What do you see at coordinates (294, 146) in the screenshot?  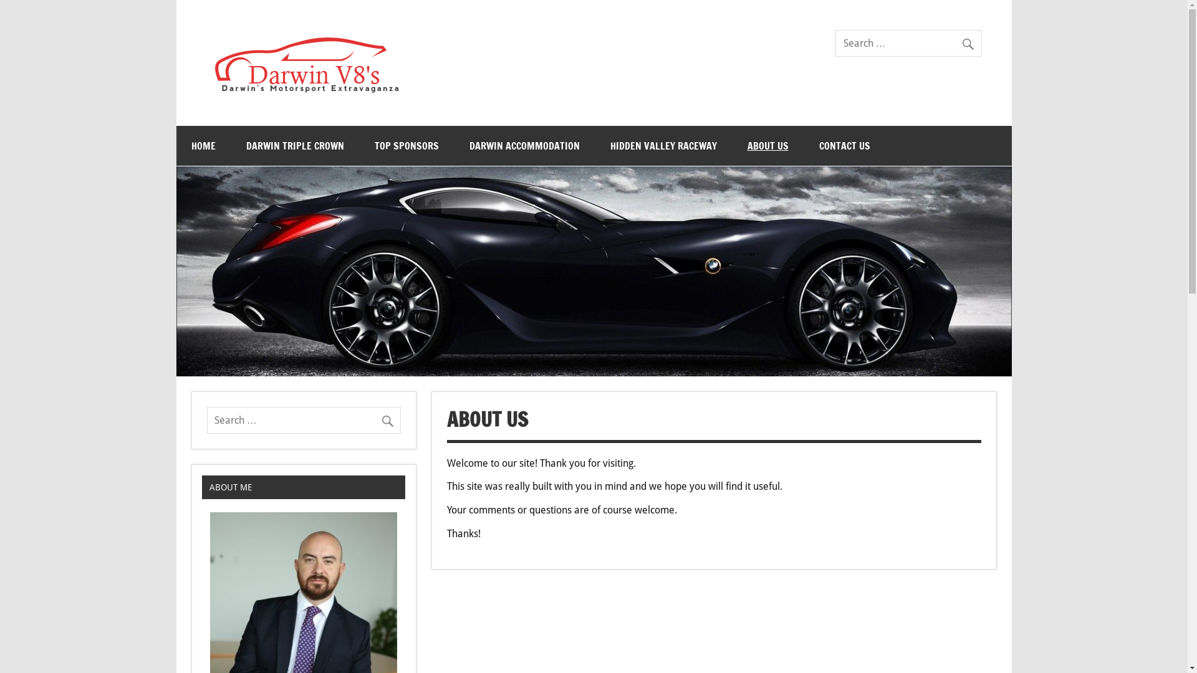 I see `DARWIN TRIPLE CROWN` at bounding box center [294, 146].